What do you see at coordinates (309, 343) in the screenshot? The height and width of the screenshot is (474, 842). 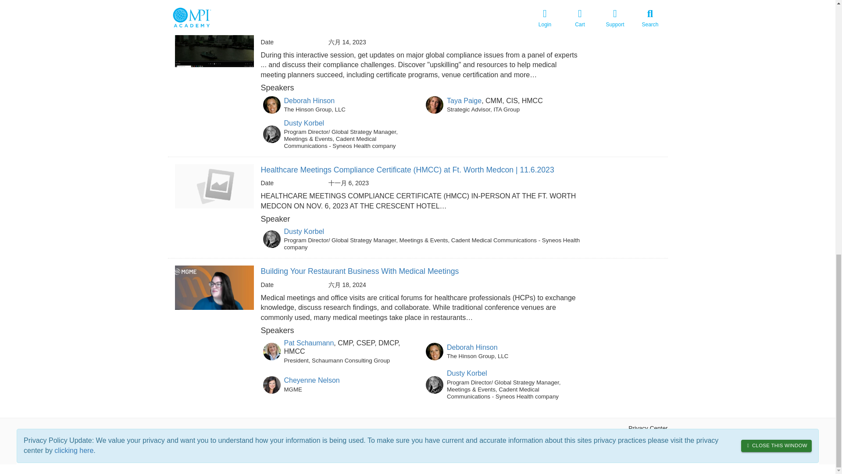 I see `Pat Schaumann` at bounding box center [309, 343].